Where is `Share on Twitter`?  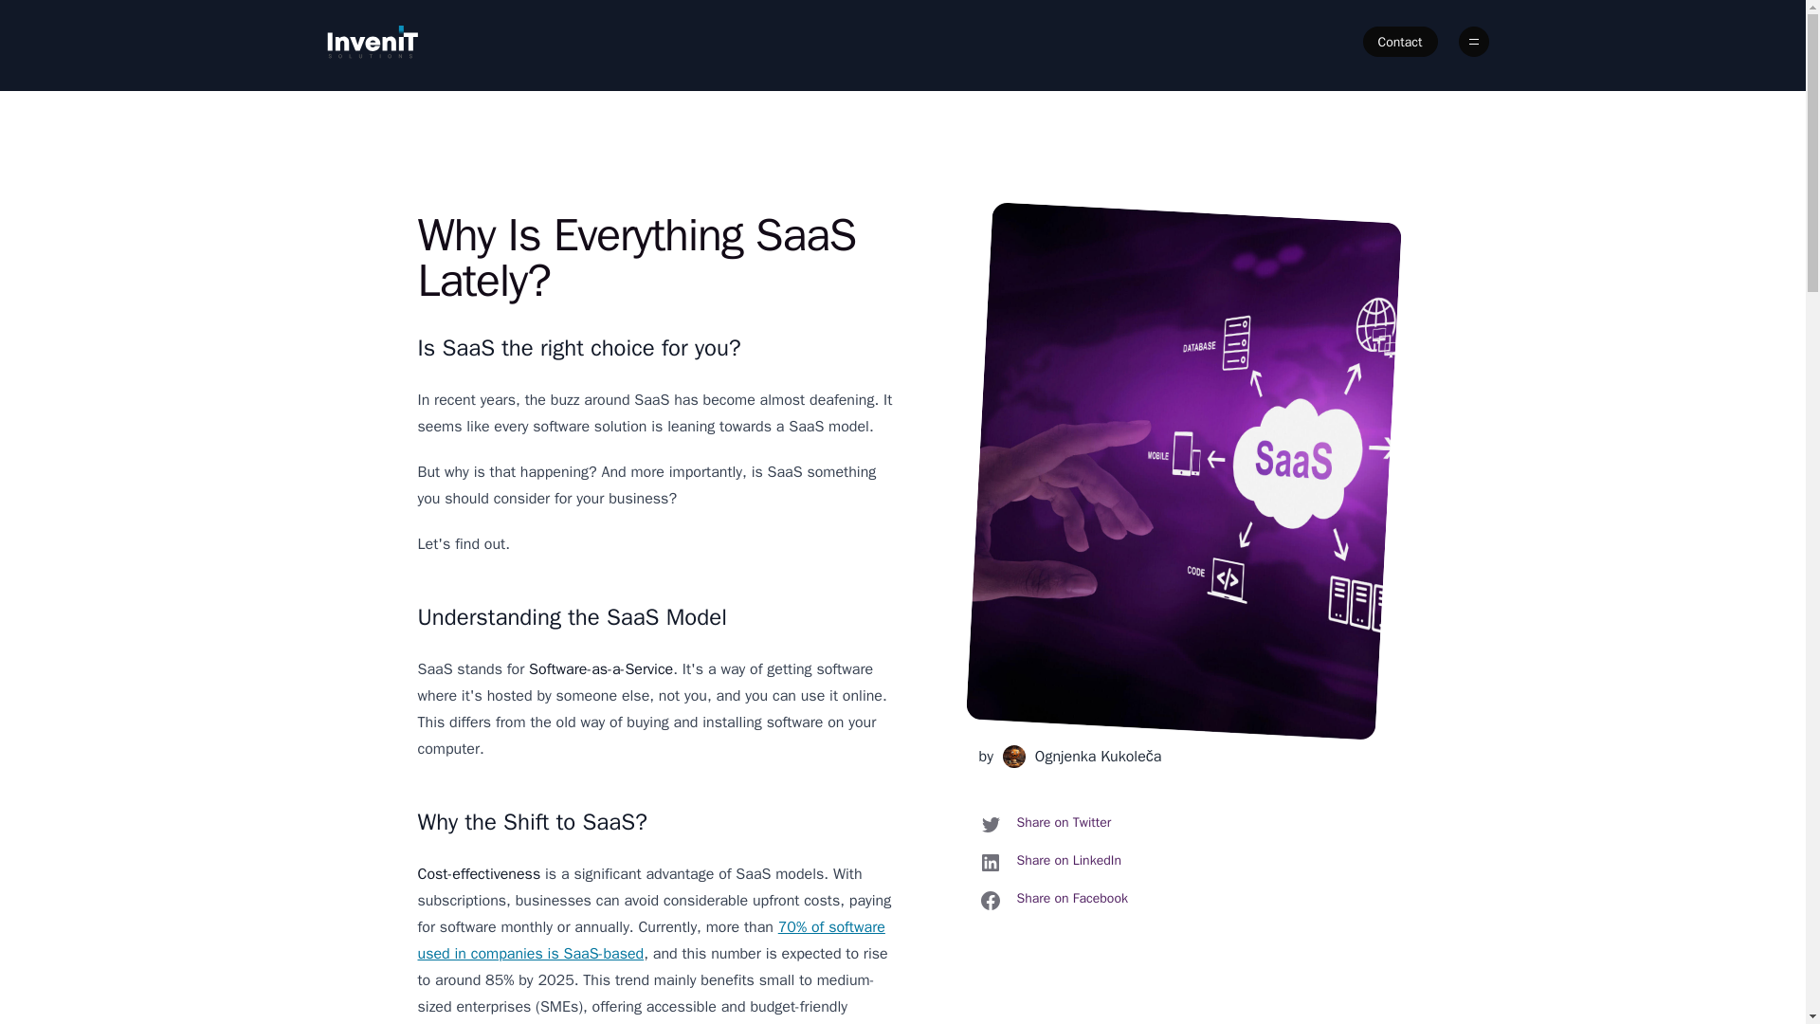 Share on Twitter is located at coordinates (1045, 825).